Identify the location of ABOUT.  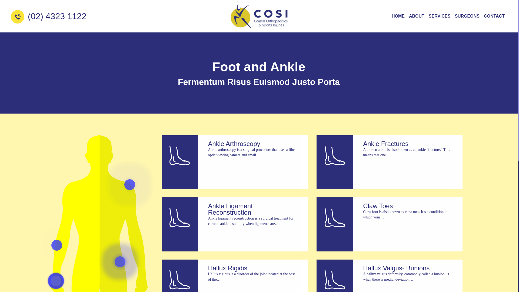
(417, 16).